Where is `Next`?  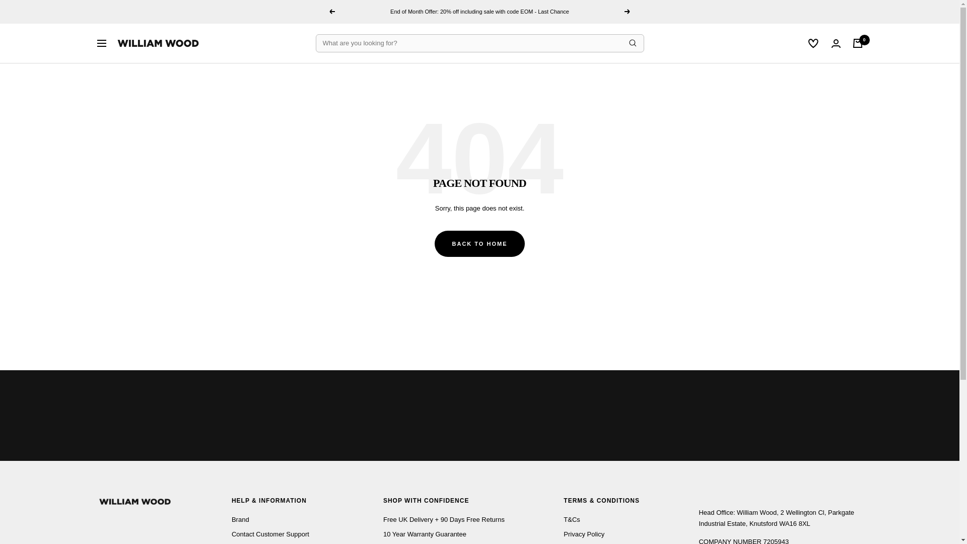
Next is located at coordinates (628, 12).